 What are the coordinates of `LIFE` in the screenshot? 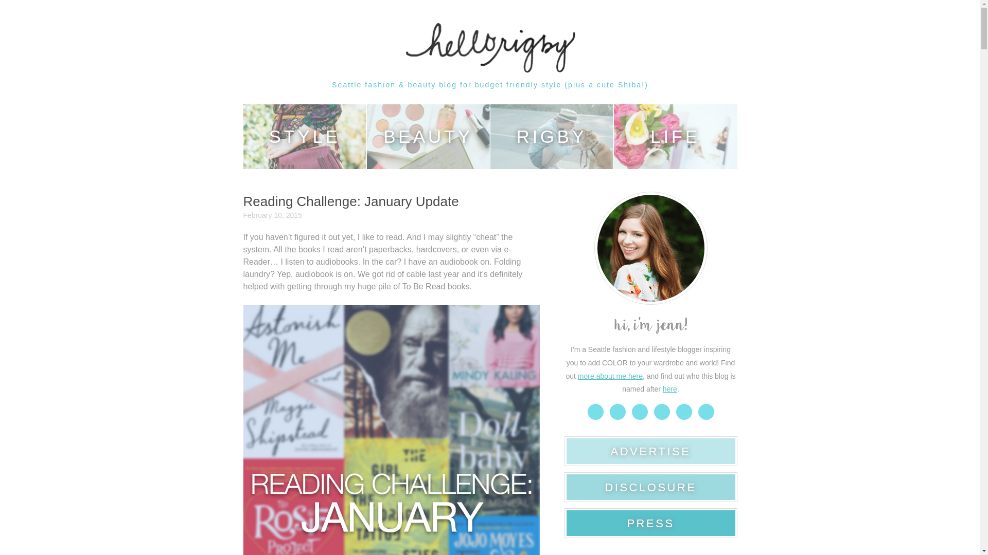 It's located at (675, 137).